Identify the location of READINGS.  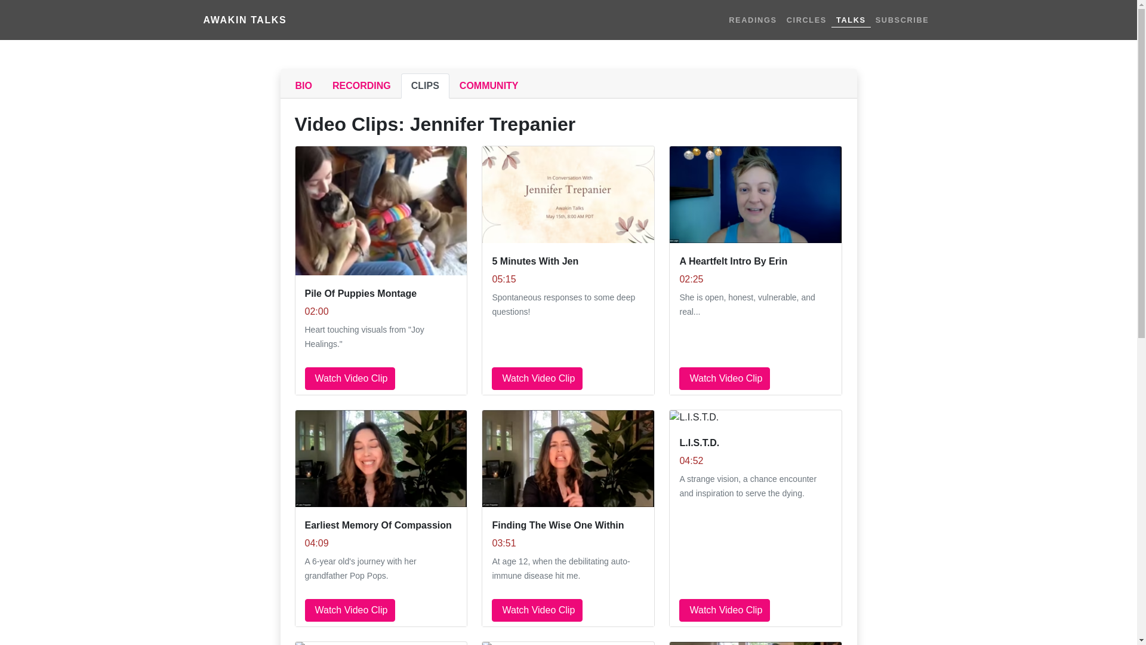
(753, 20).